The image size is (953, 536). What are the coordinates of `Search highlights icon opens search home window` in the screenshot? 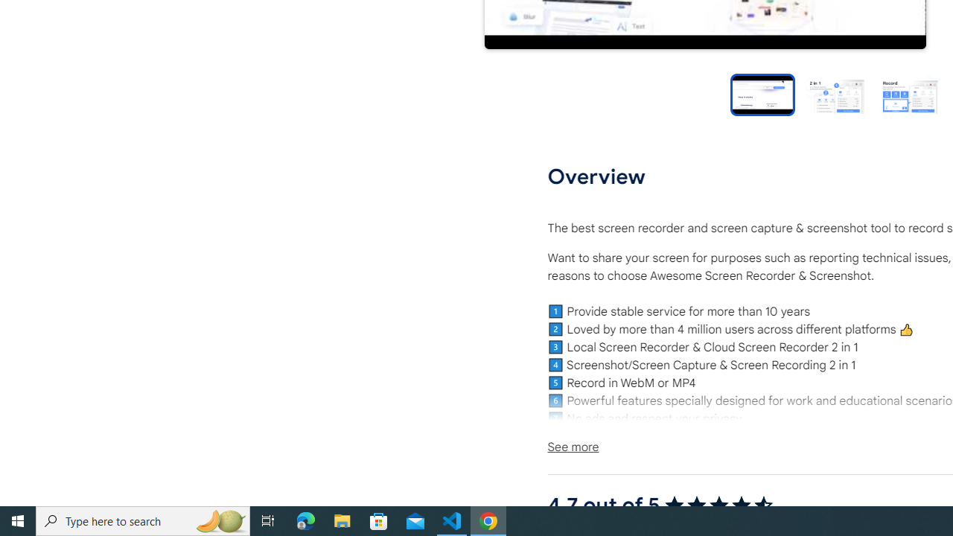 It's located at (220, 521).